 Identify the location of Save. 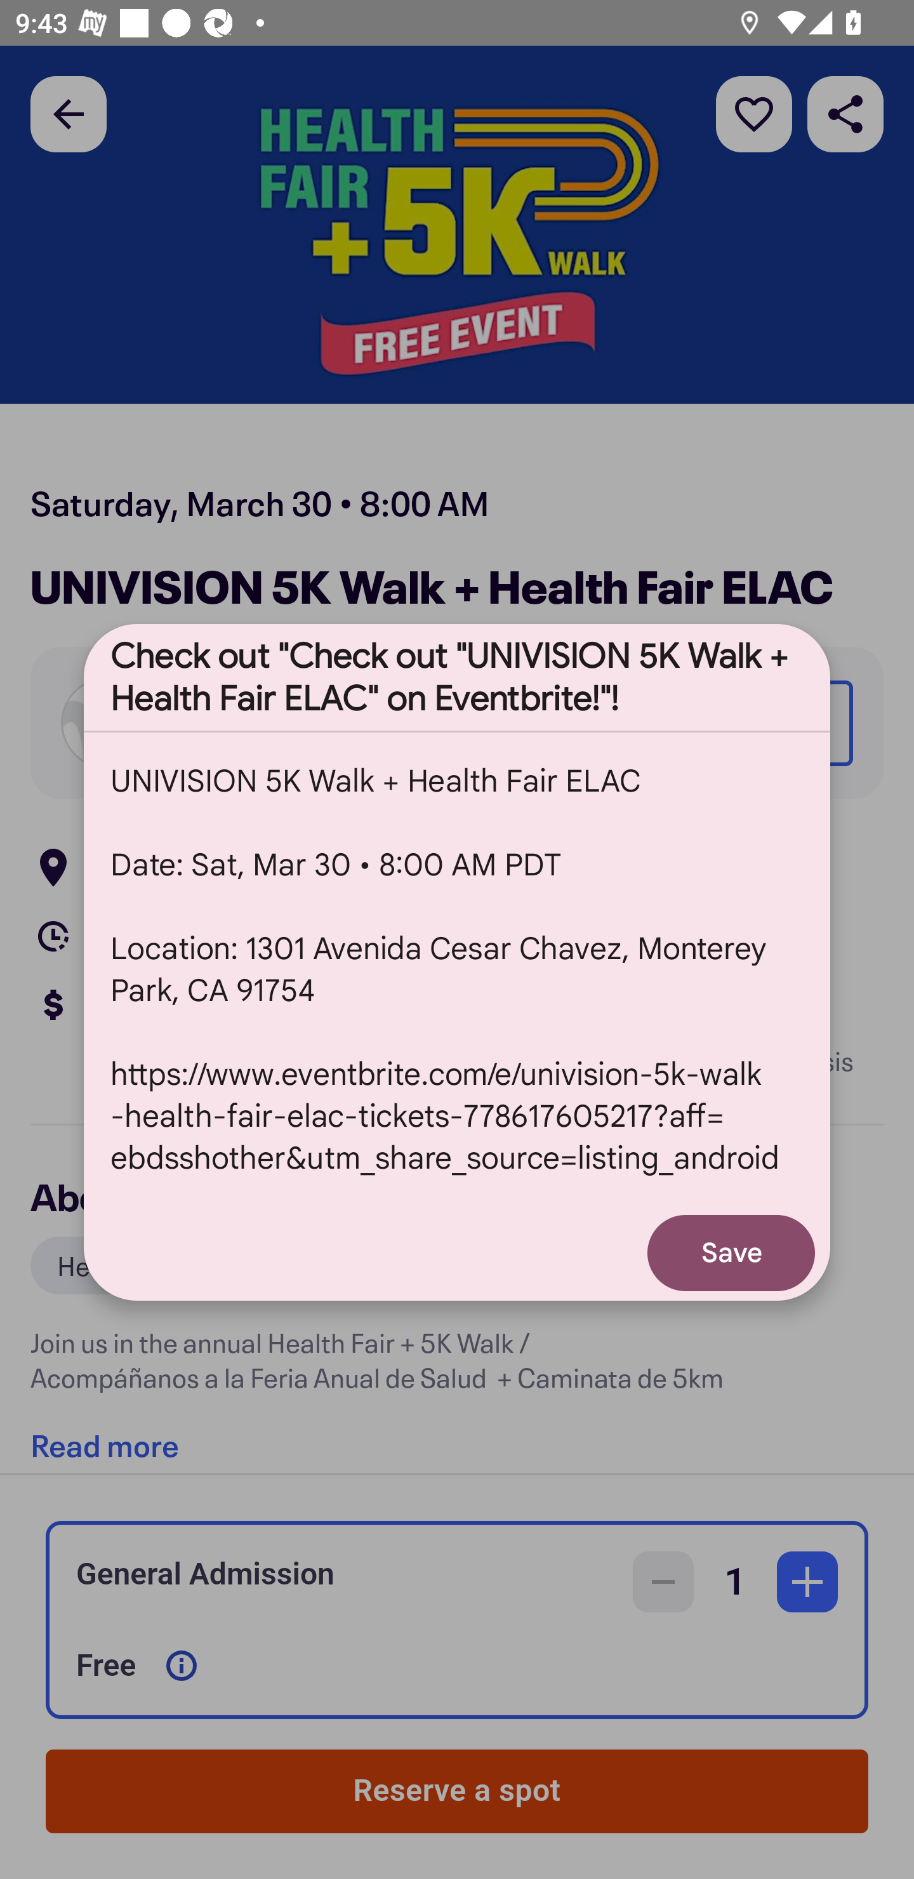
(731, 1253).